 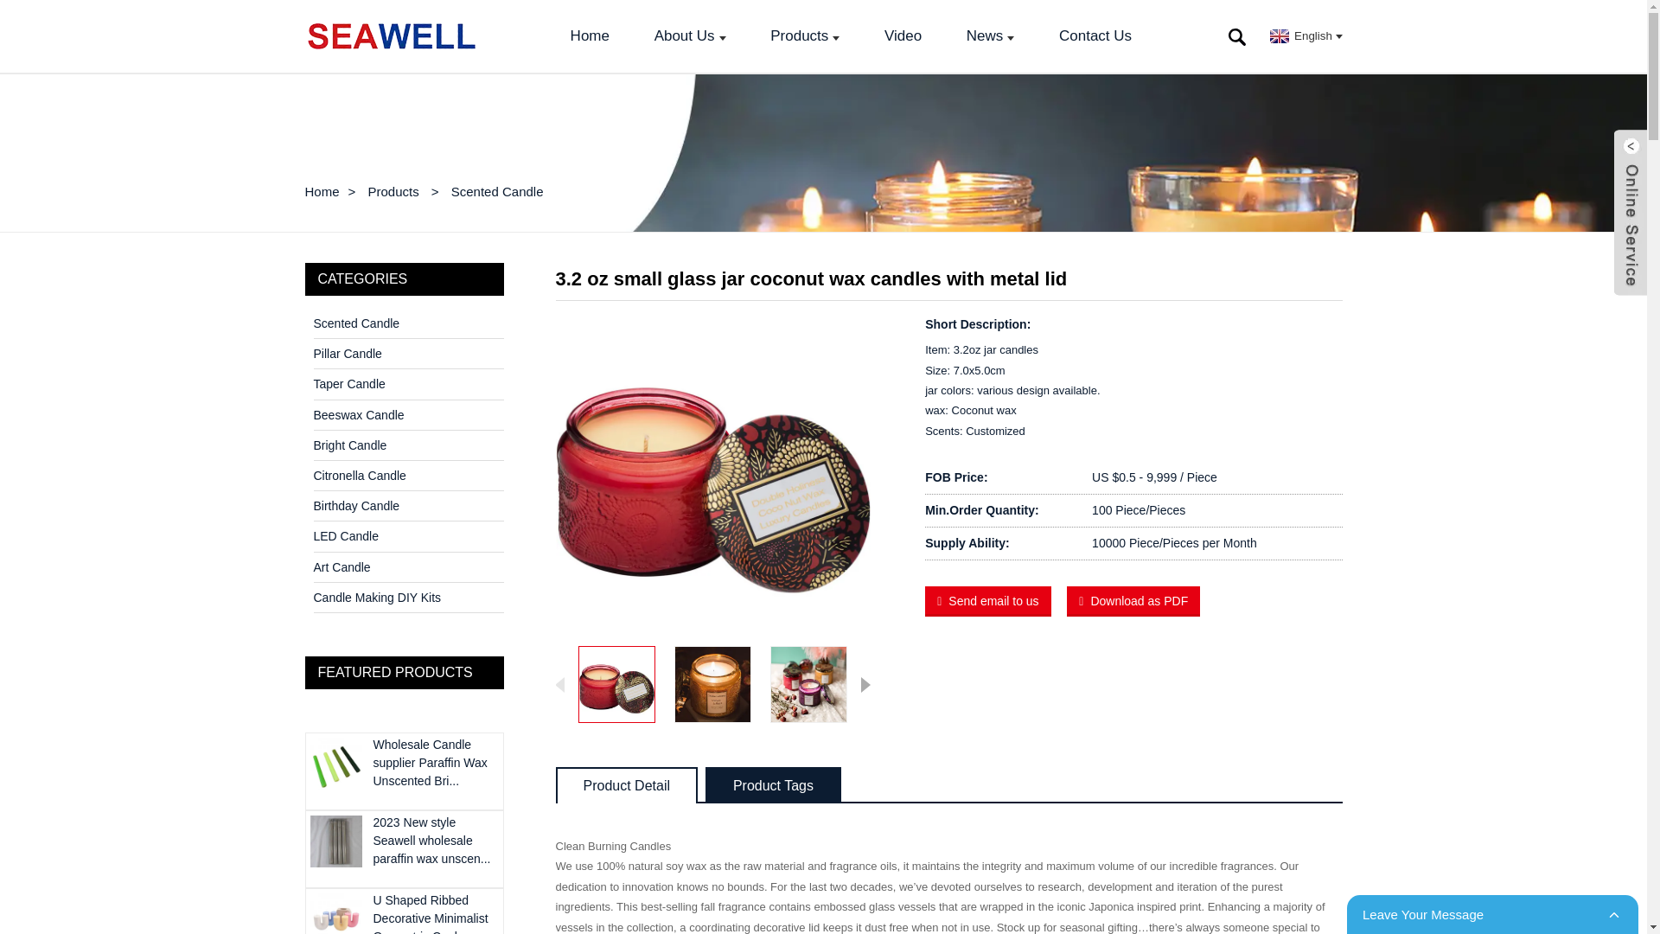 What do you see at coordinates (1095, 36) in the screenshot?
I see `Contact Us` at bounding box center [1095, 36].